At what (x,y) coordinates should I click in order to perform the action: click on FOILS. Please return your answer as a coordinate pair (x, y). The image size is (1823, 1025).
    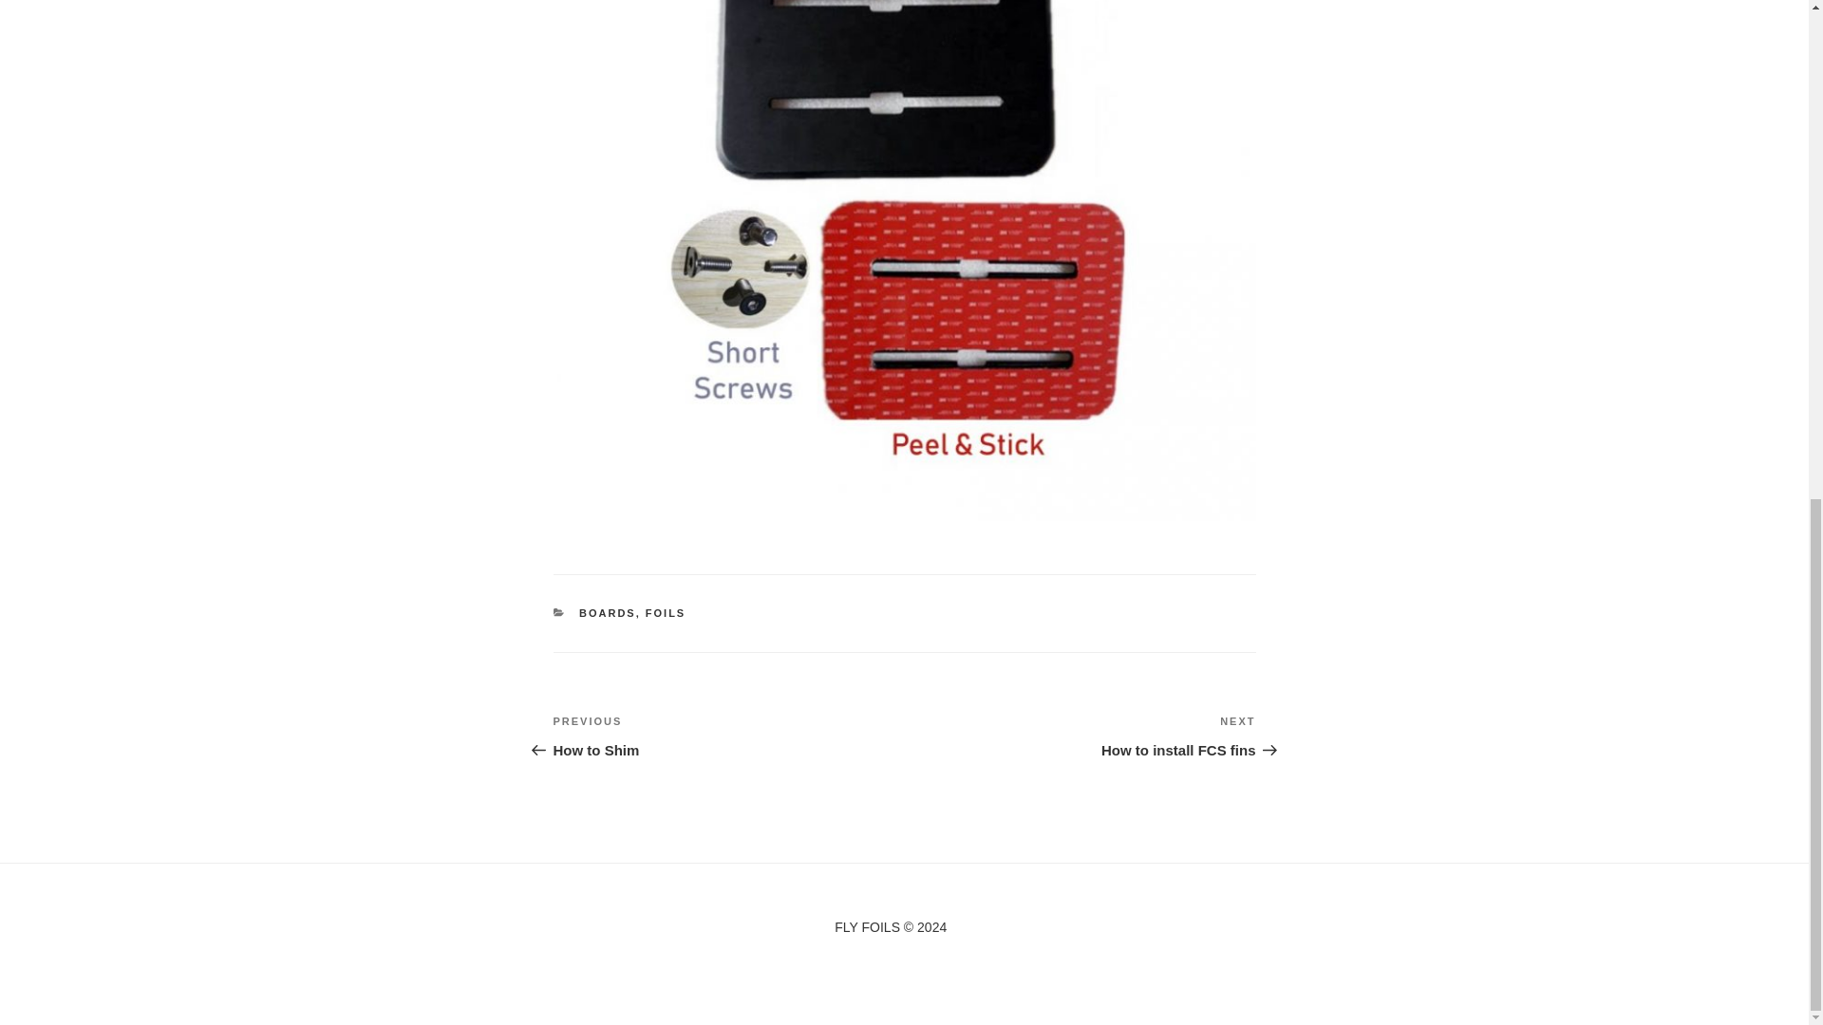
    Looking at the image, I should click on (727, 736).